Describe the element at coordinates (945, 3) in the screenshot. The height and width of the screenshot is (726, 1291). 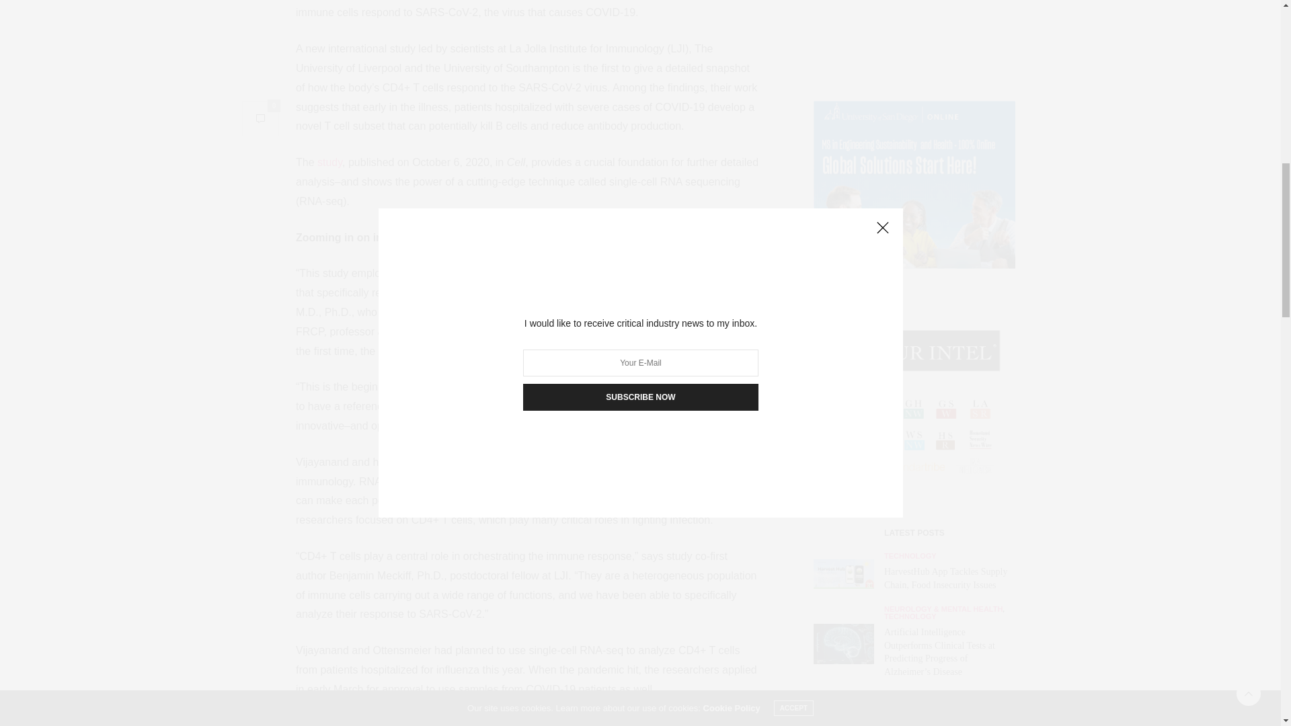
I see `HarvestHub App Tackles Supply Chain, Food Insecurity Issues` at that location.